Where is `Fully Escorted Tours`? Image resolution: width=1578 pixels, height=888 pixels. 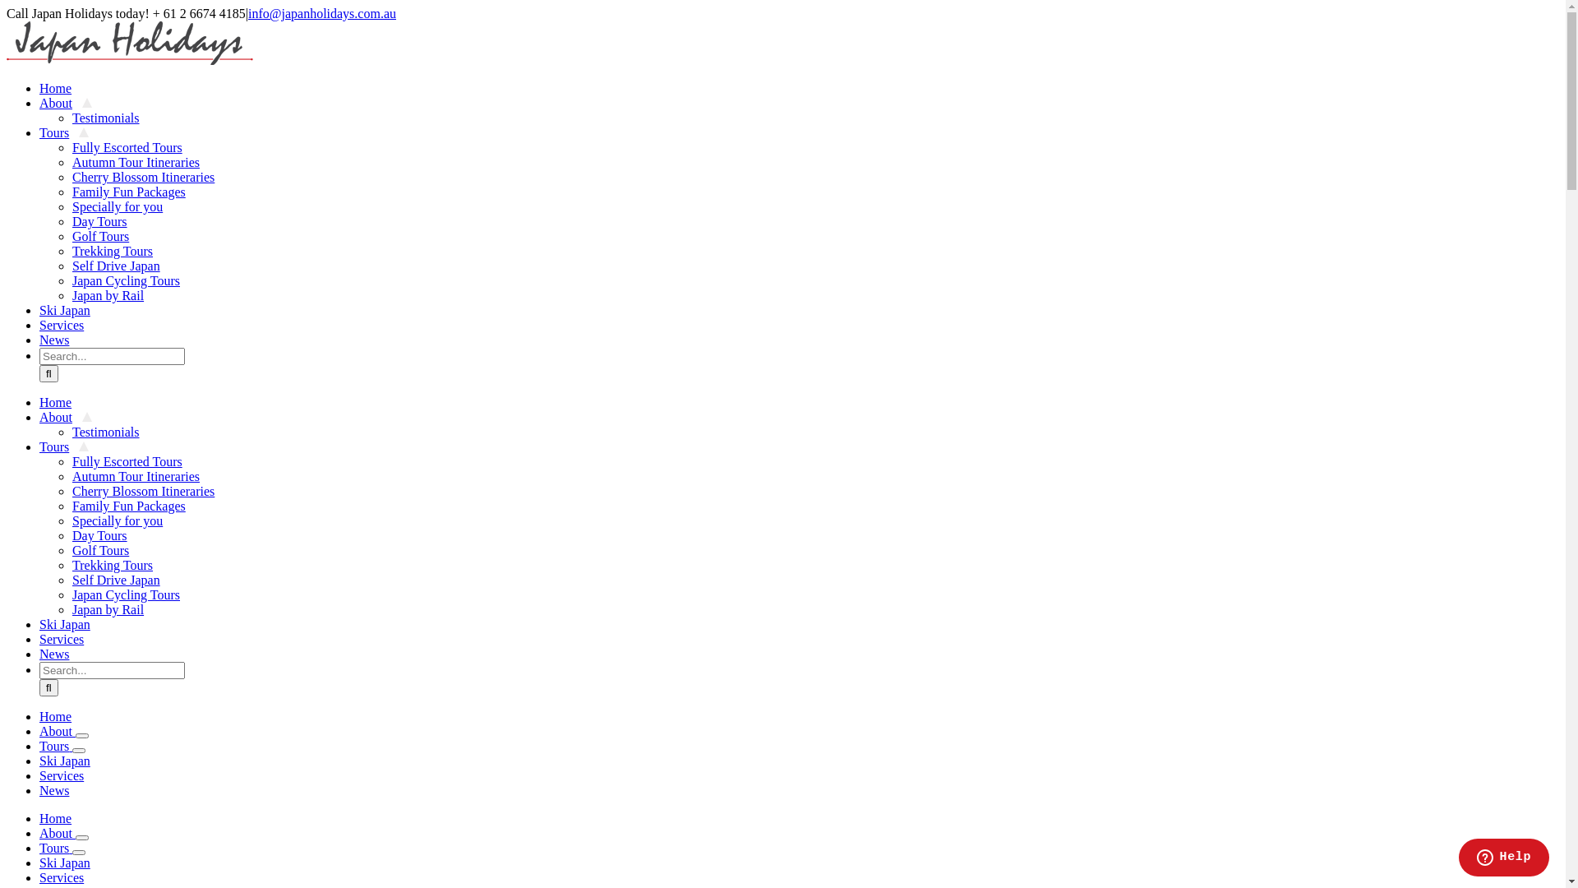
Fully Escorted Tours is located at coordinates (127, 148).